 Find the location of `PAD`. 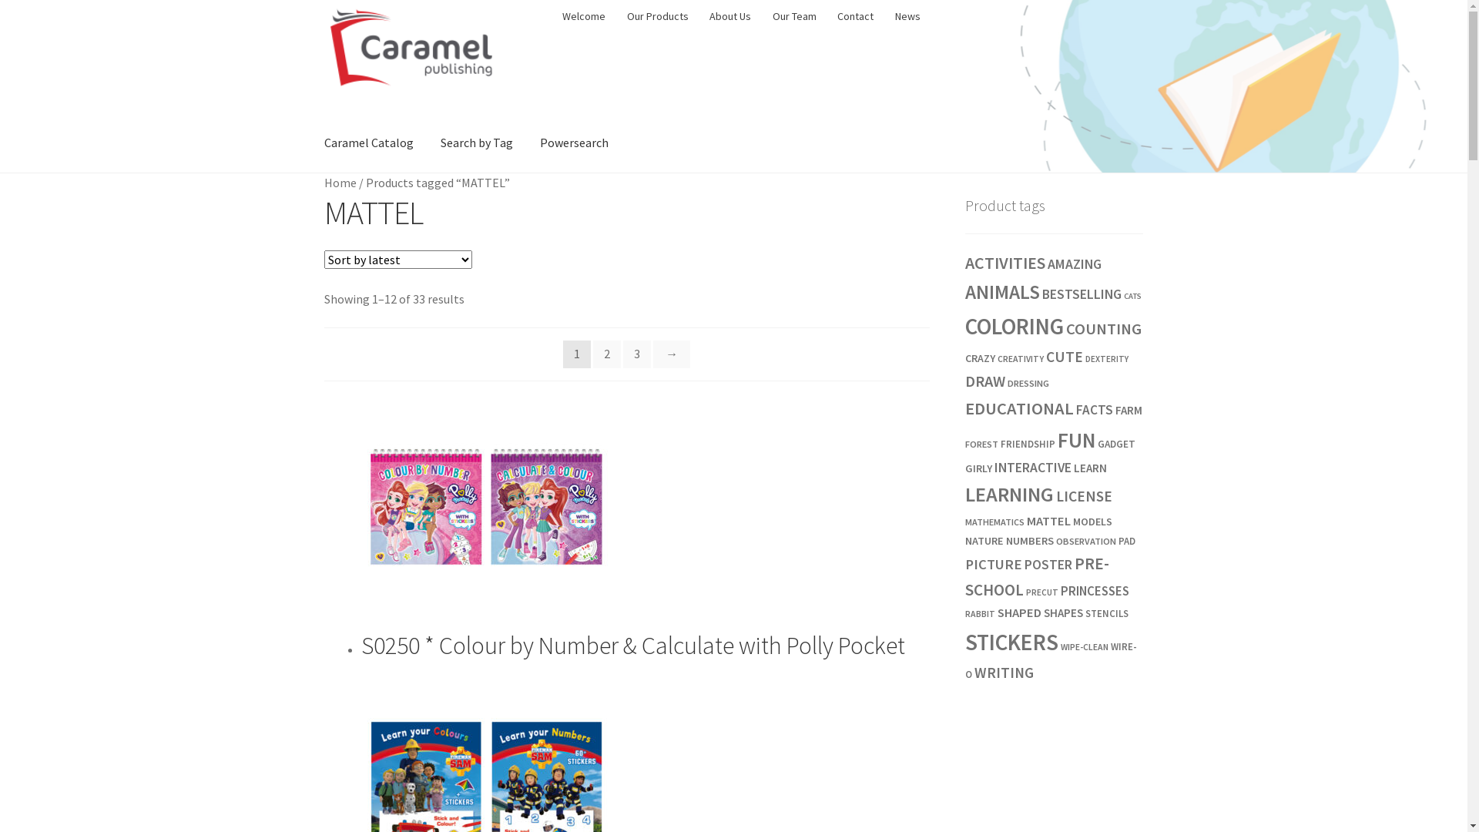

PAD is located at coordinates (1127, 541).